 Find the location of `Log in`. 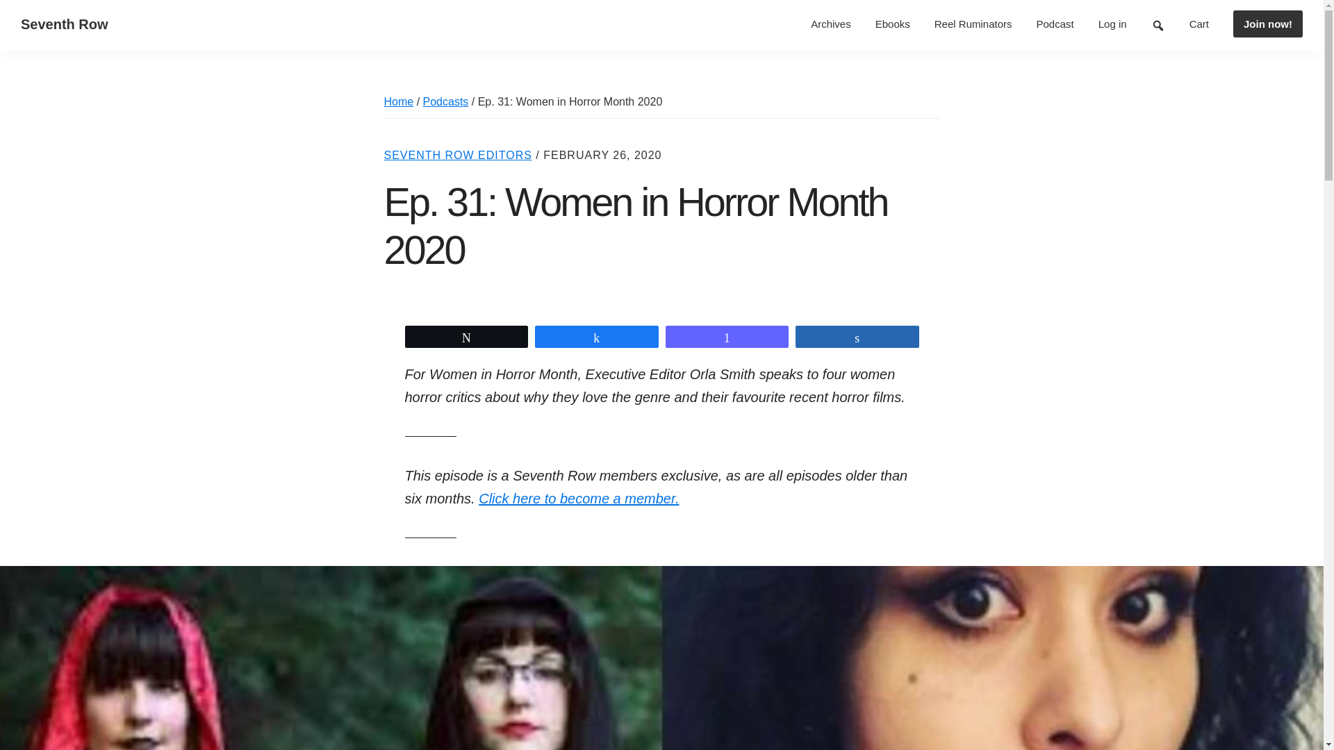

Log in is located at coordinates (1113, 24).